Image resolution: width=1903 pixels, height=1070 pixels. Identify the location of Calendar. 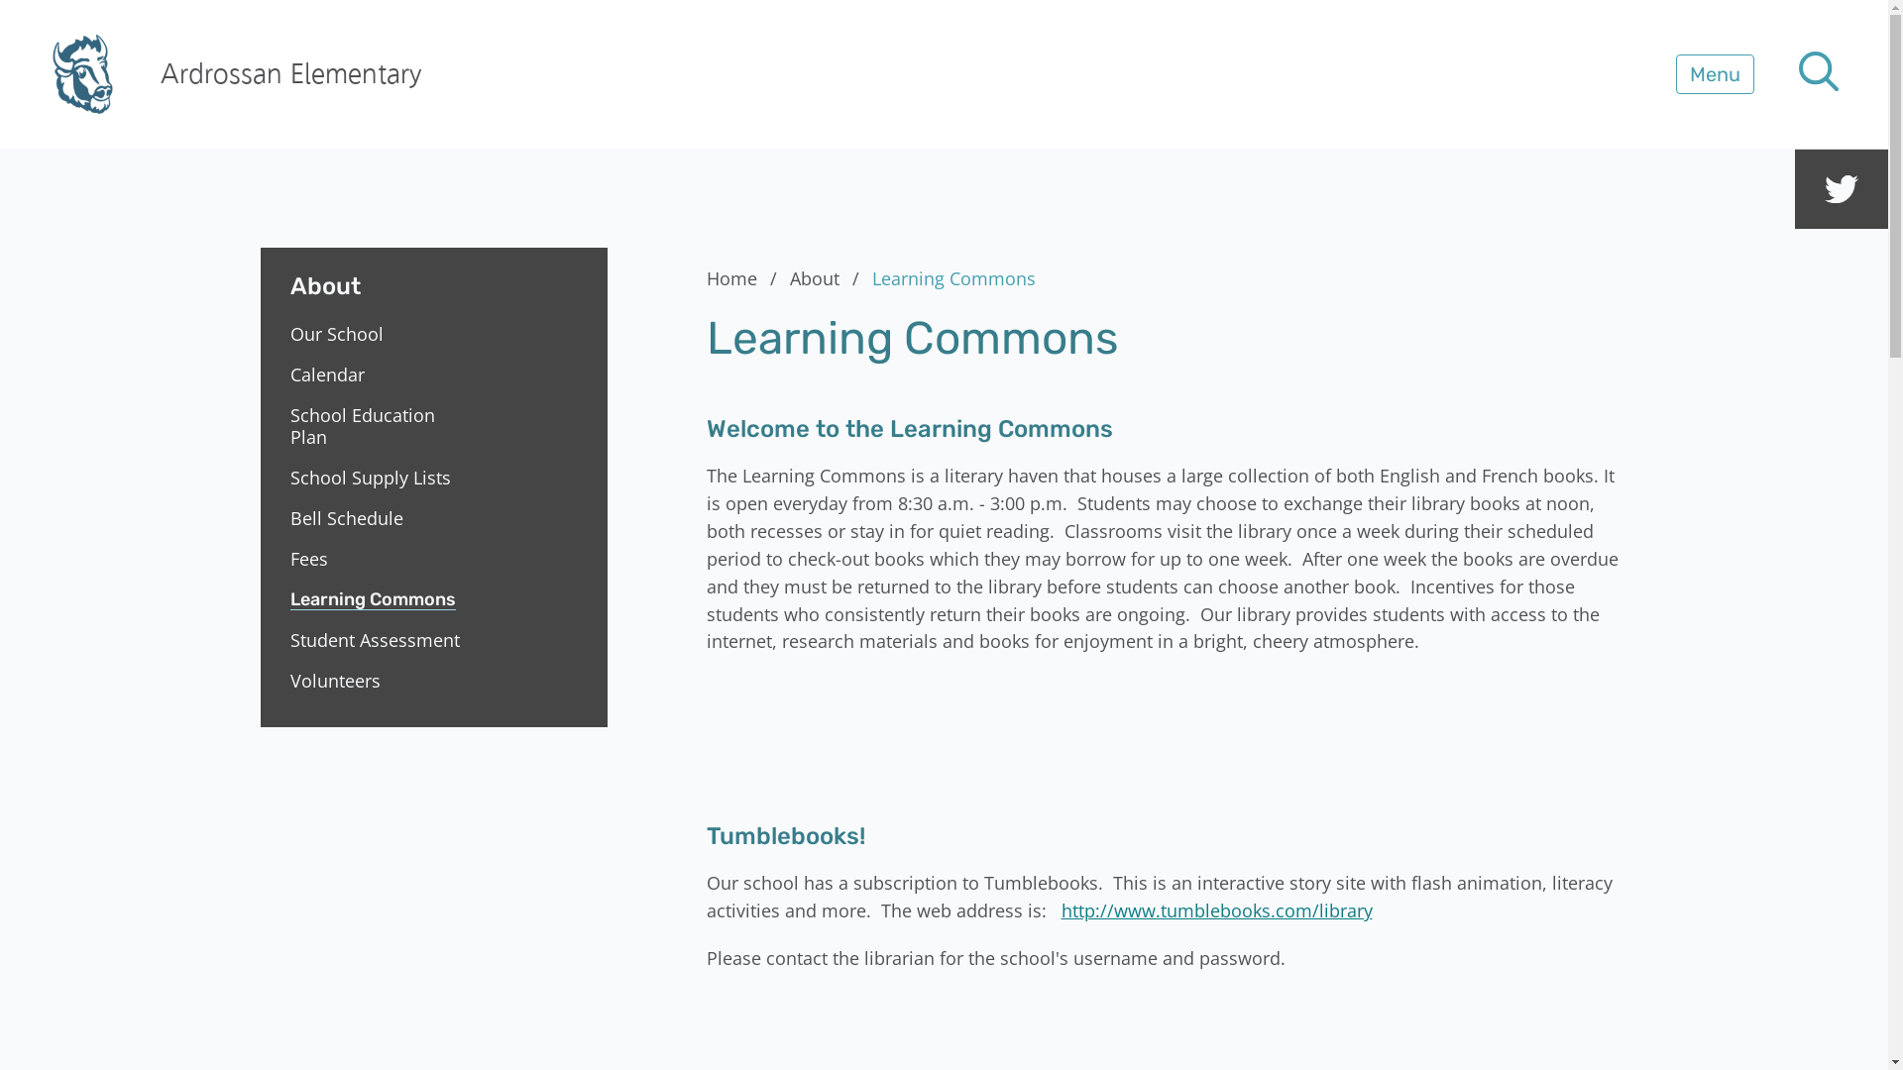
(377, 374).